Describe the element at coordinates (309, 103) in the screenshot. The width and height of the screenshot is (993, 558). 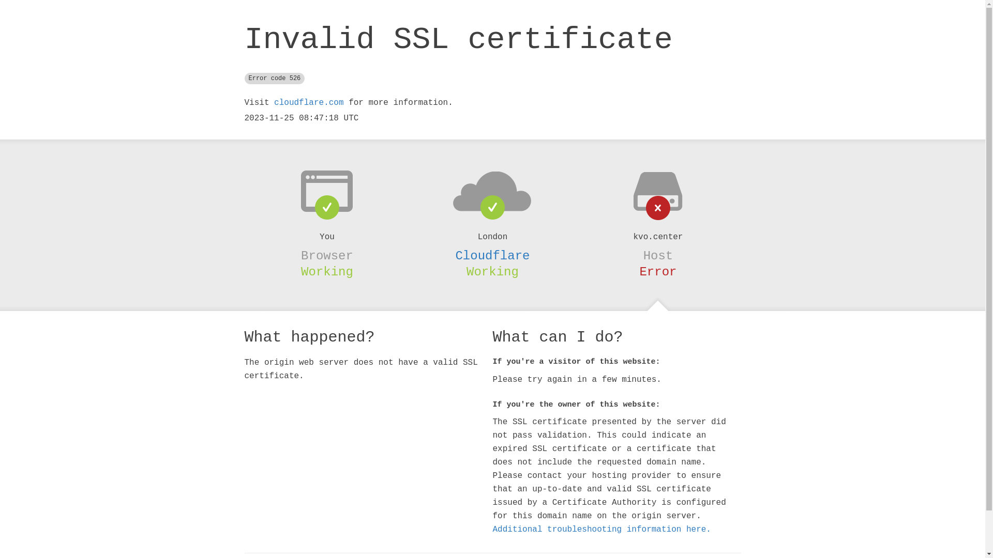
I see `cloudflare.com` at that location.